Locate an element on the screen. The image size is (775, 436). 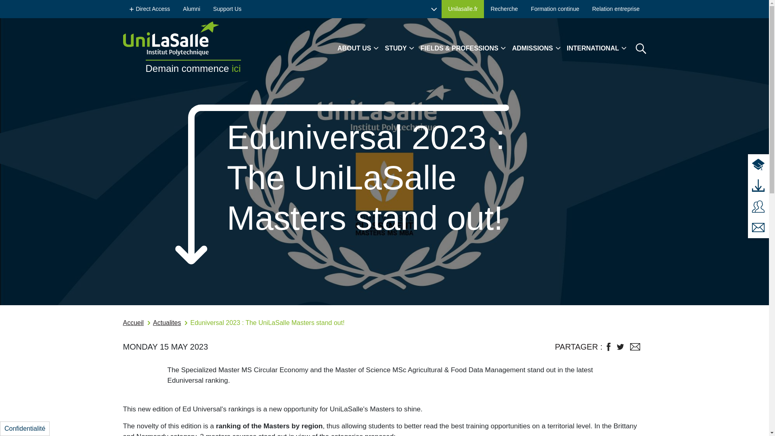
Recherche is located at coordinates (504, 9).